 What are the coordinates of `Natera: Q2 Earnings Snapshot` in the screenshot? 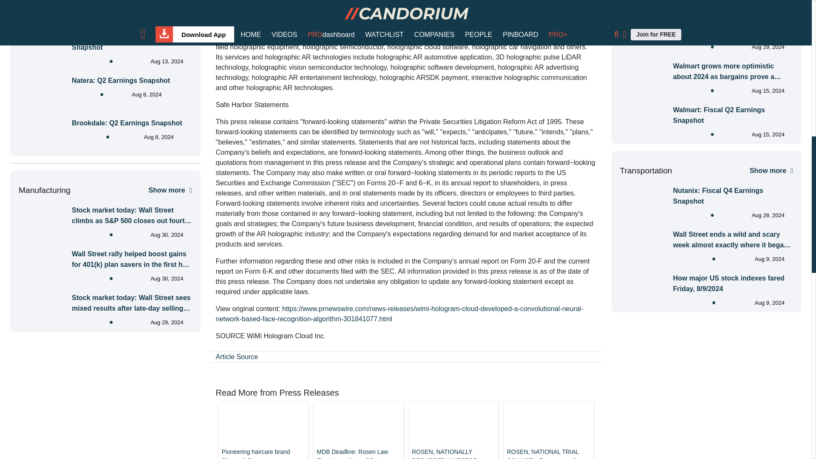 It's located at (121, 80).